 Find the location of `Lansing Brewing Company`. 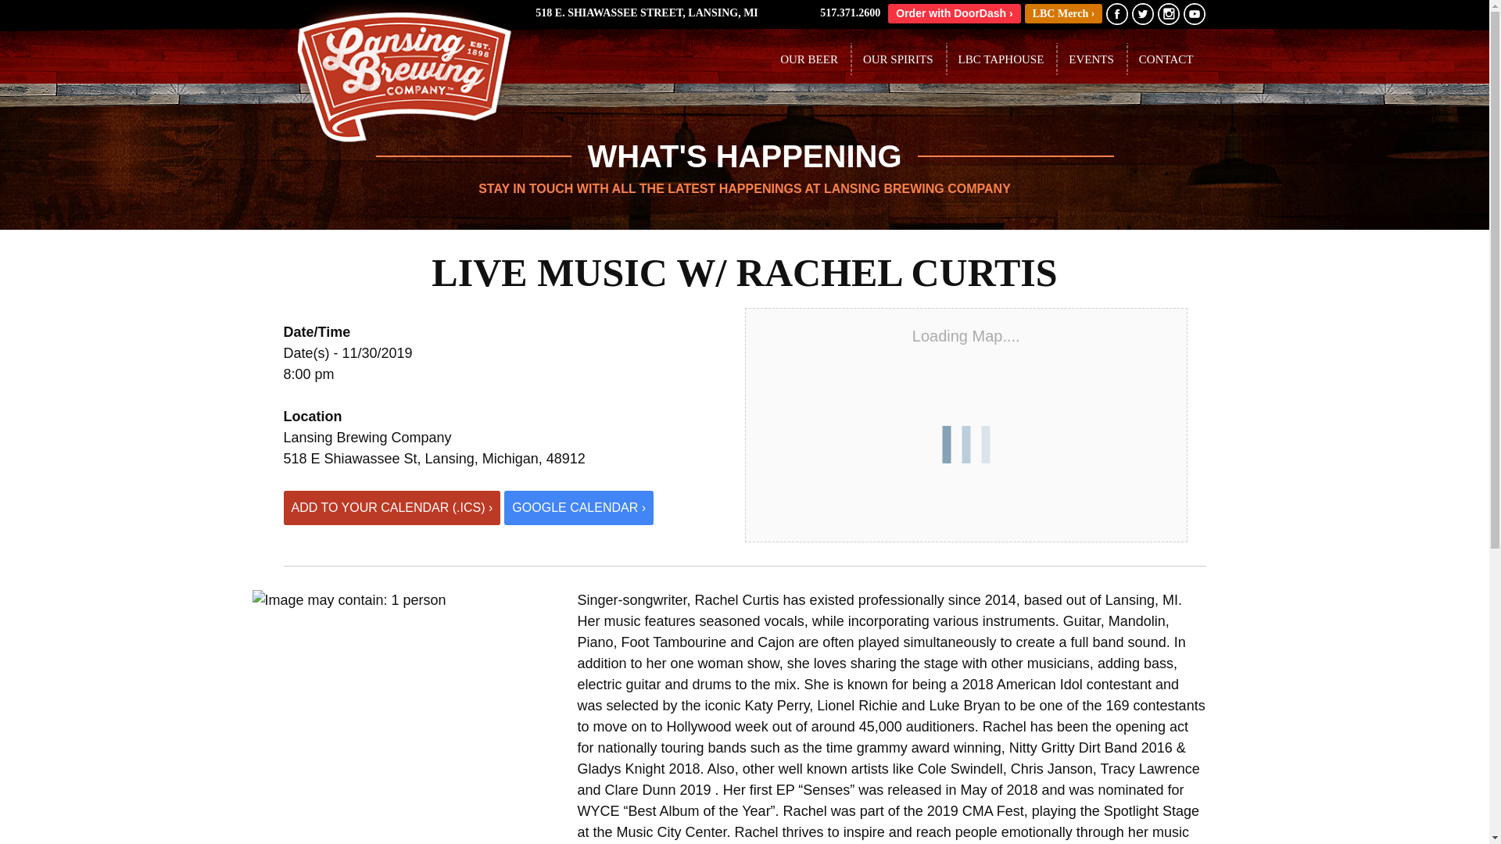

Lansing Brewing Company is located at coordinates (400, 73).